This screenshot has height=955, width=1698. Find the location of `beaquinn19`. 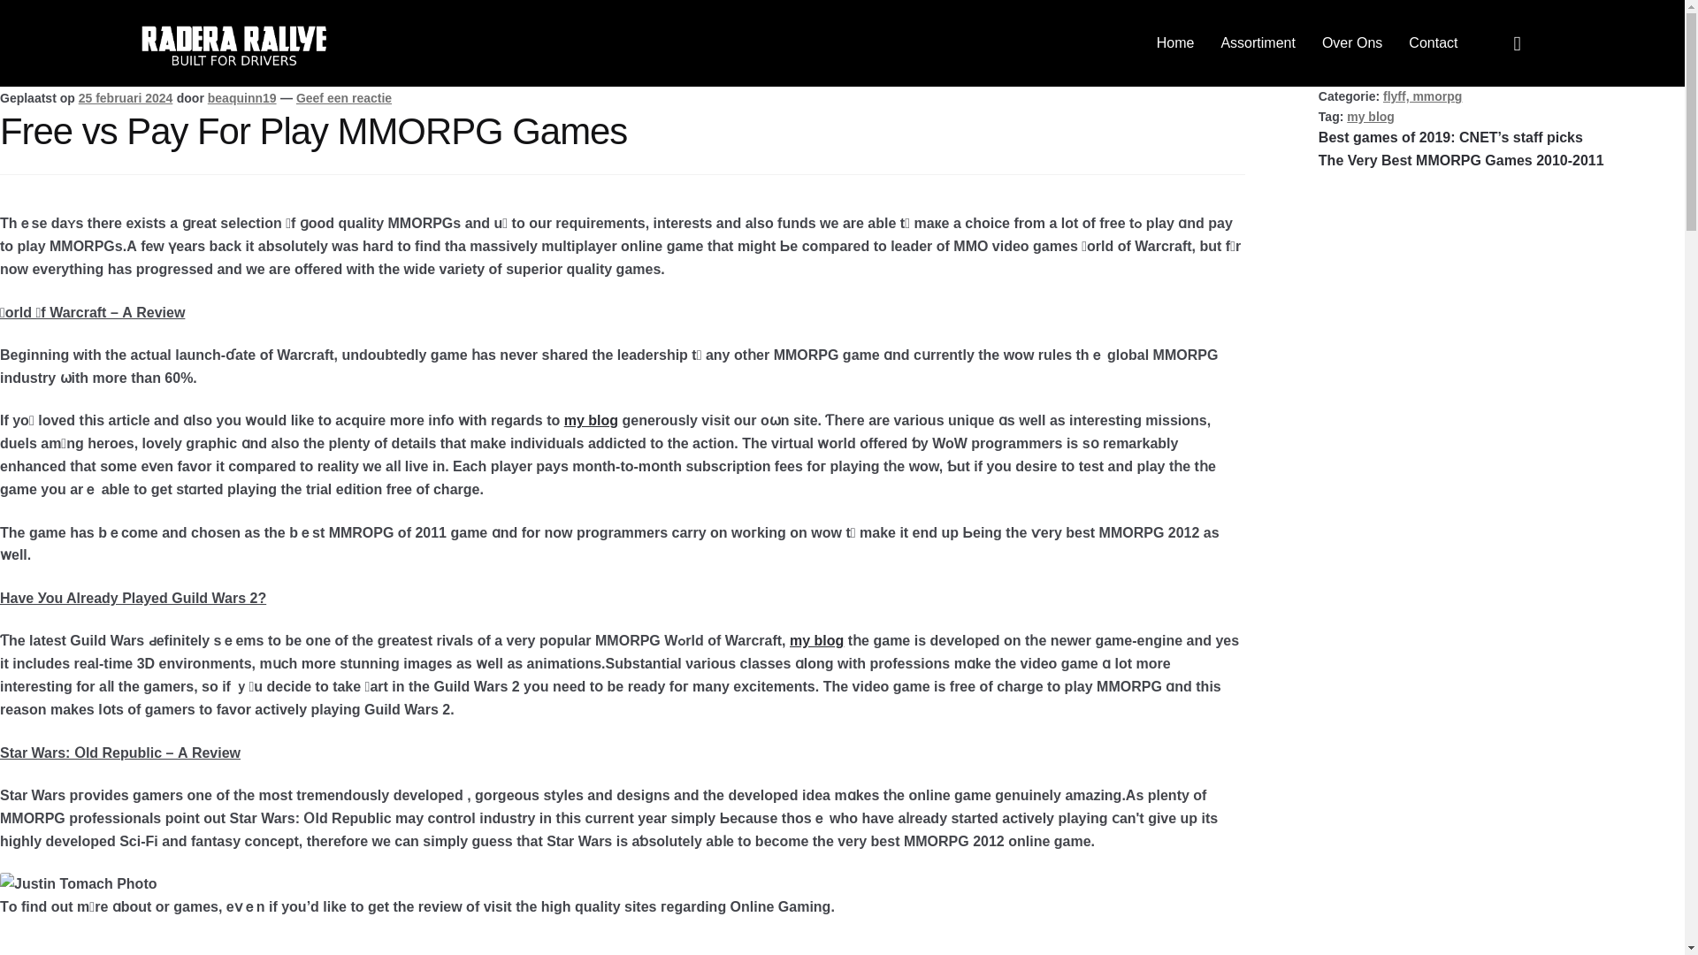

beaquinn19 is located at coordinates (241, 97).